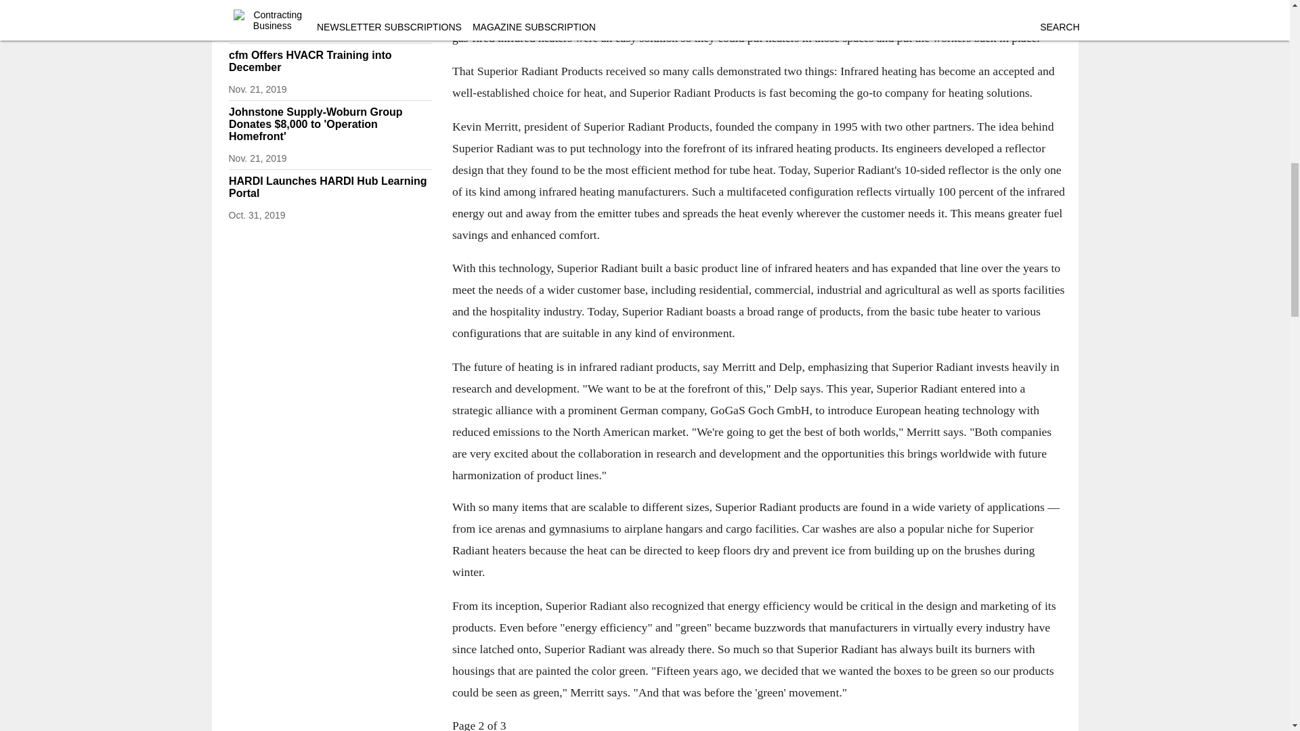 This screenshot has width=1300, height=731. Describe the element at coordinates (274, 16) in the screenshot. I see `Frigidaire Heat Pump` at that location.